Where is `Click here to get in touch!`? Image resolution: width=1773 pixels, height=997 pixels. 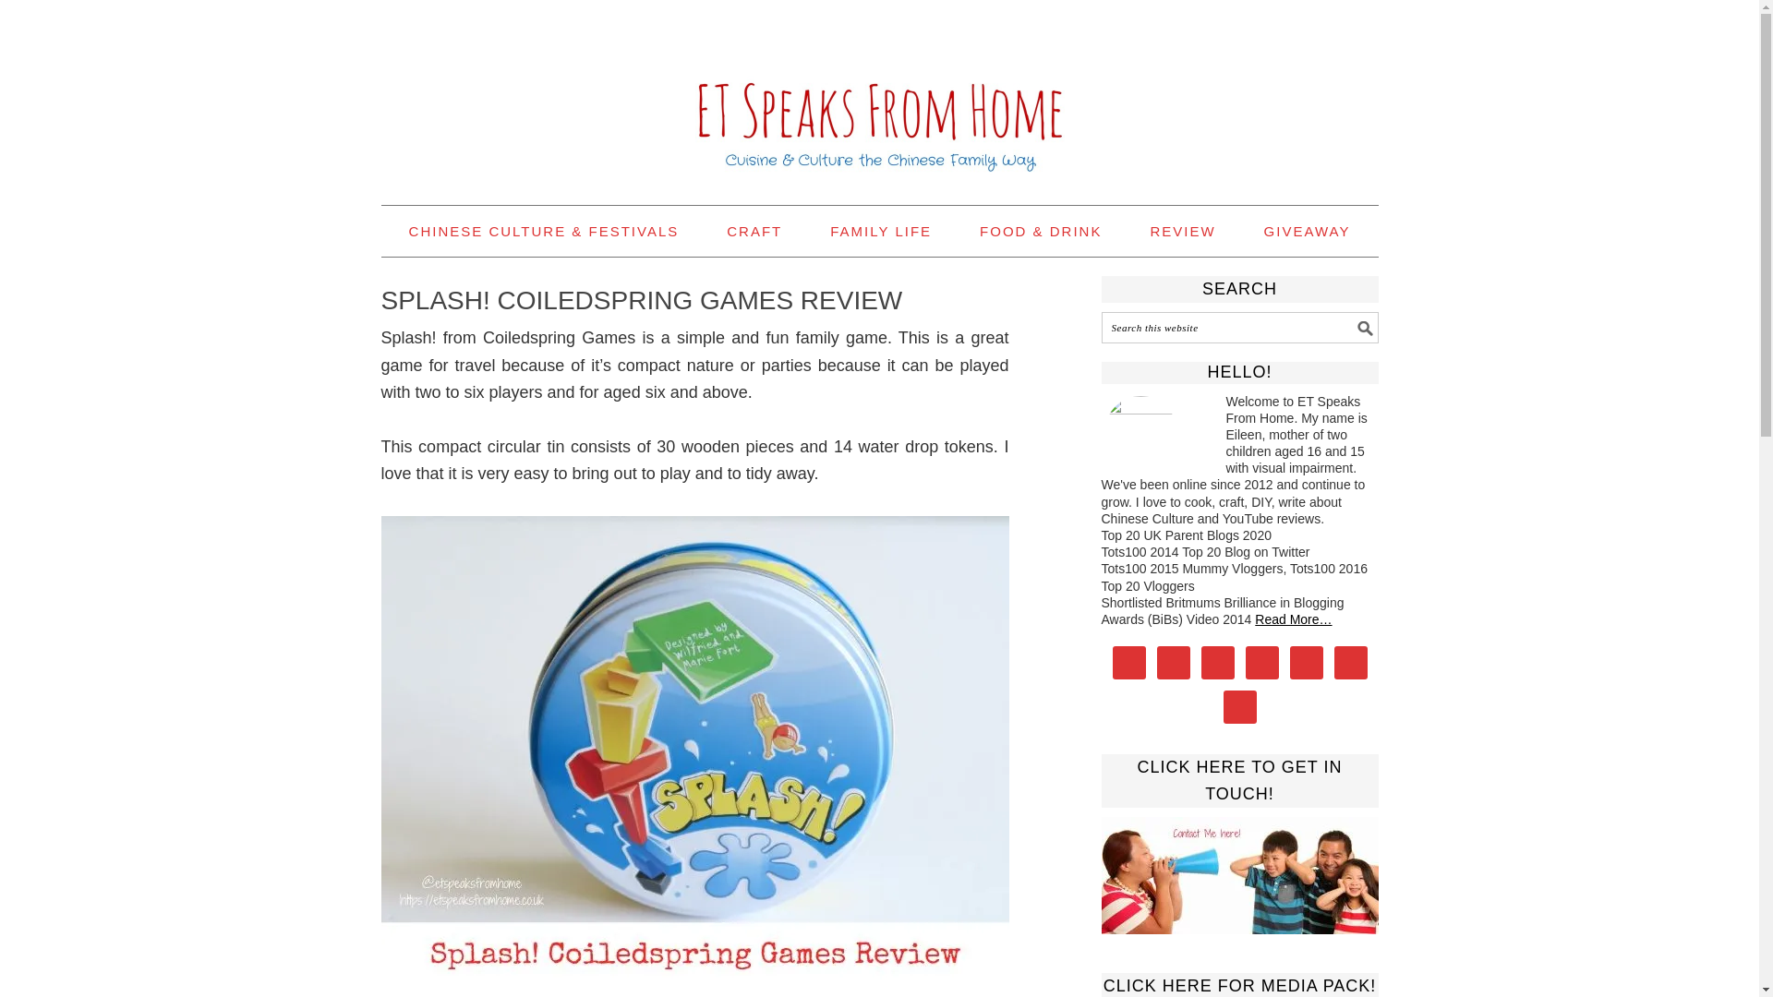 Click here to get in touch! is located at coordinates (1239, 875).